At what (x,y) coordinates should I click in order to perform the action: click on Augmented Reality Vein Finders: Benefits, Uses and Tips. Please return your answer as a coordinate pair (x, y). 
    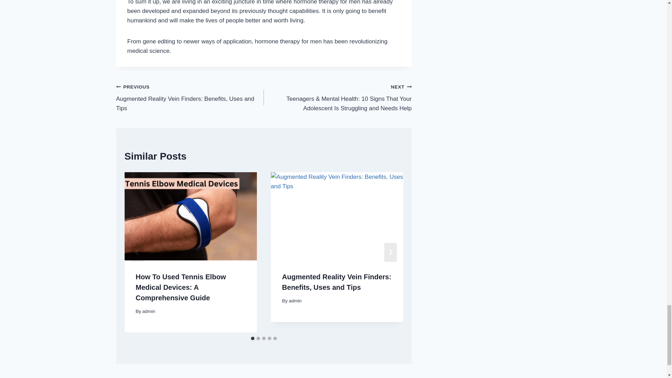
    Looking at the image, I should click on (337, 282).